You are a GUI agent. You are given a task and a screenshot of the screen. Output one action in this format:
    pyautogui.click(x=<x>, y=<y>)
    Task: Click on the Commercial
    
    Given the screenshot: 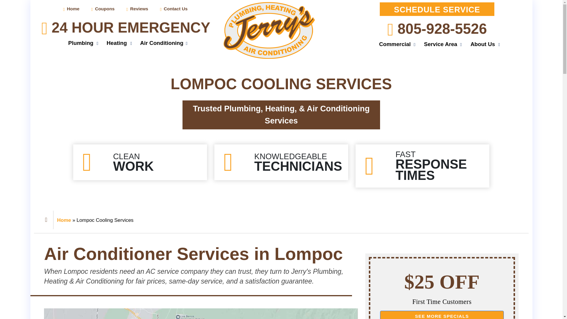 What is the action you would take?
    pyautogui.click(x=395, y=44)
    